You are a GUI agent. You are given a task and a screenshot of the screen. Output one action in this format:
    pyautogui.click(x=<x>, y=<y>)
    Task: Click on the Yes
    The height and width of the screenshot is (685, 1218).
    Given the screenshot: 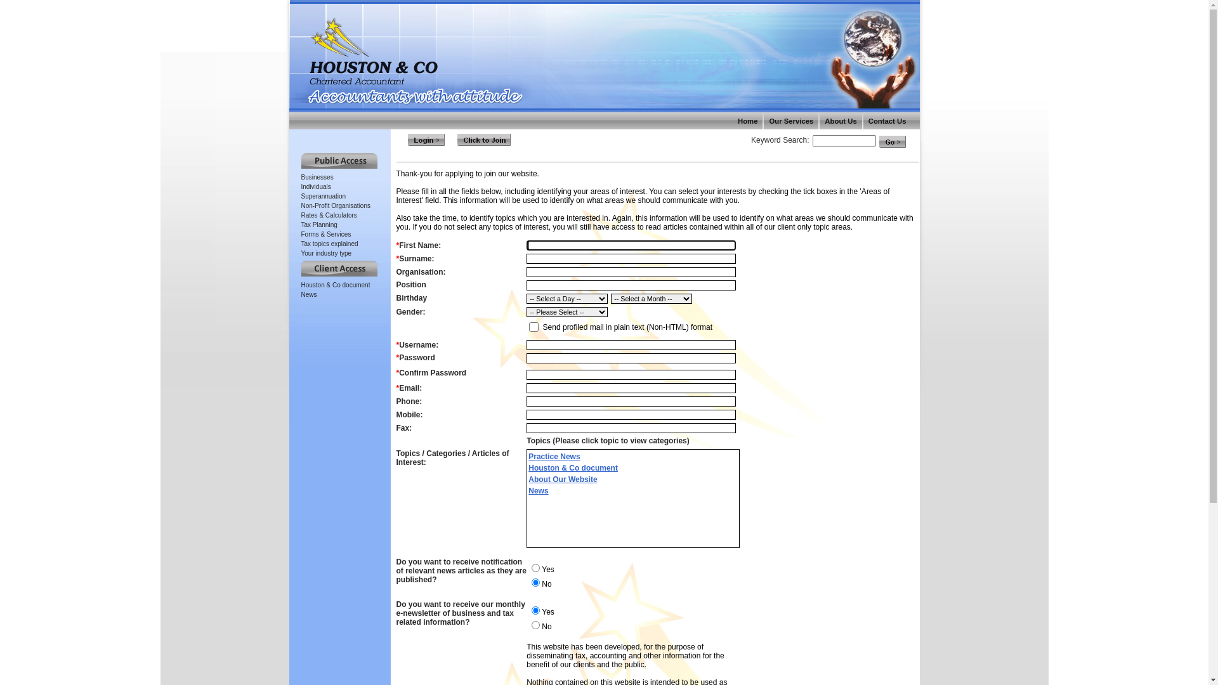 What is the action you would take?
    pyautogui.click(x=535, y=610)
    